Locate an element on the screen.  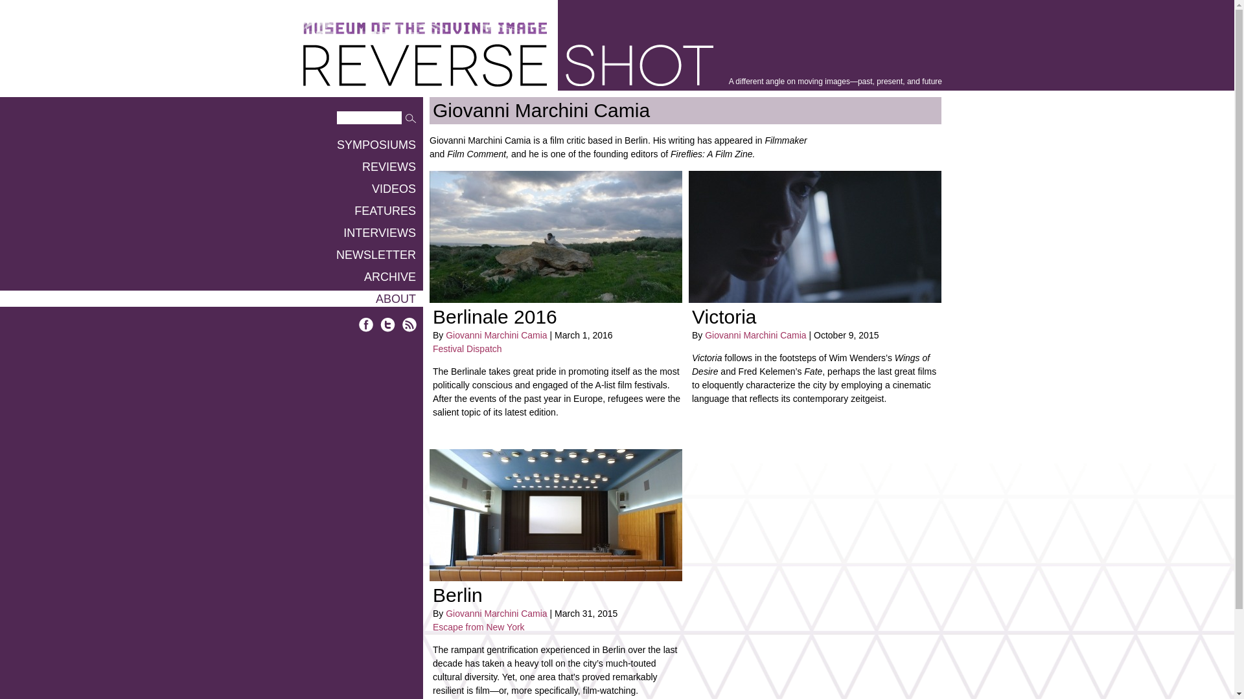
Twitter is located at coordinates (387, 325).